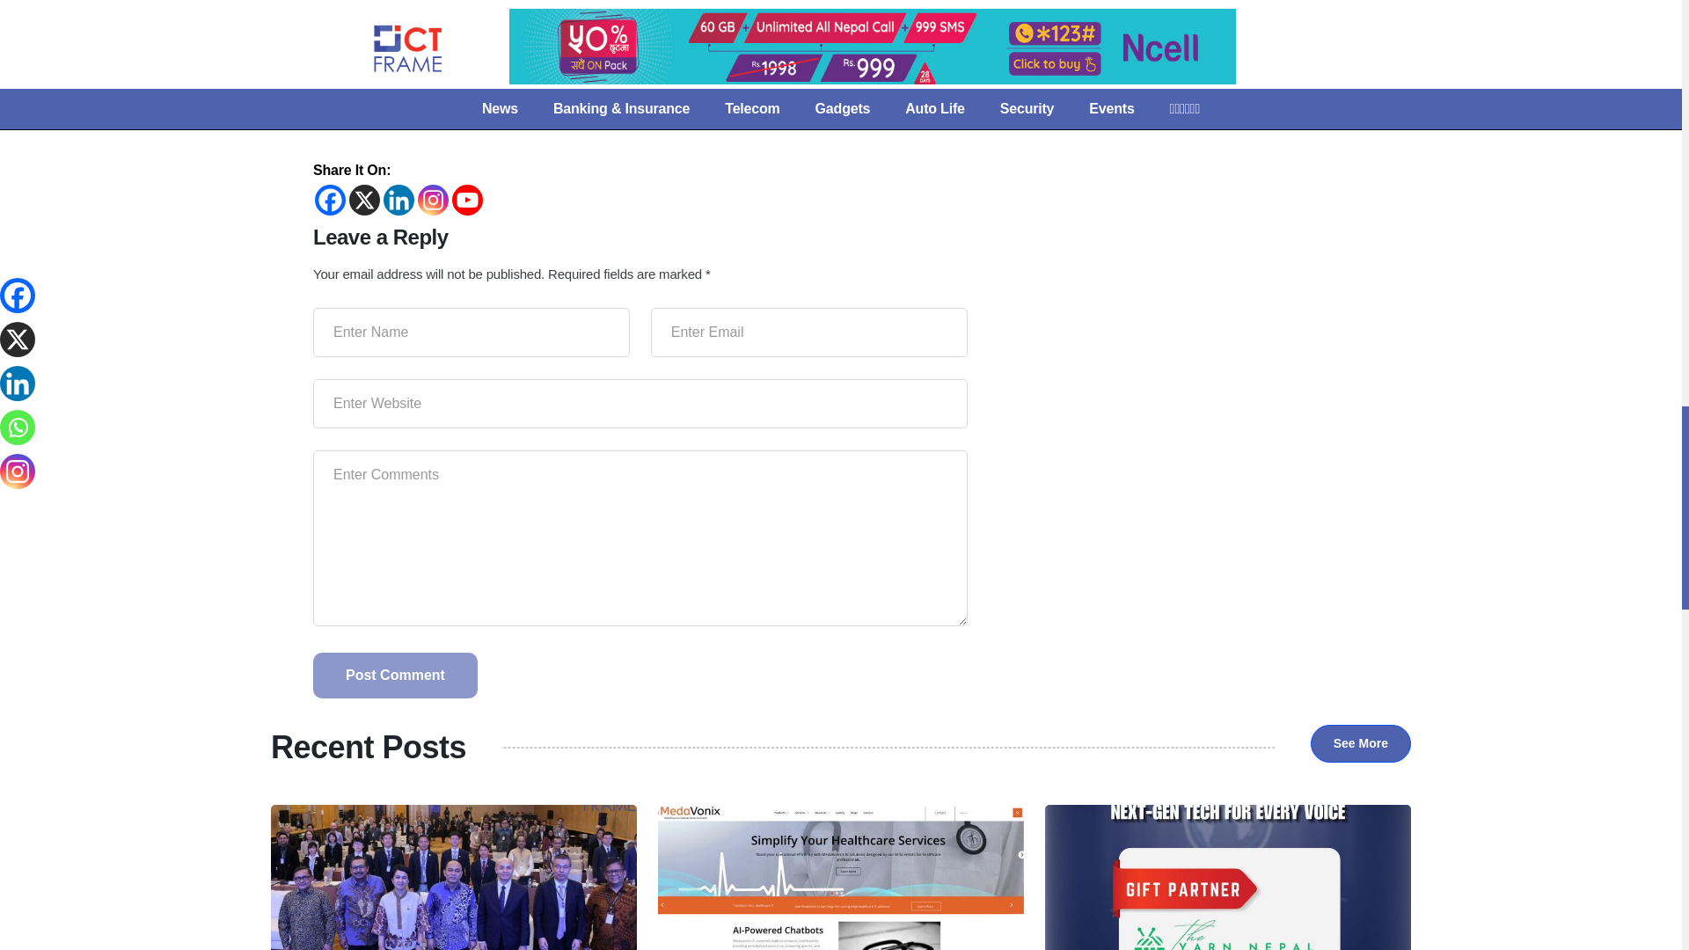 The image size is (1689, 950). I want to click on Youtube, so click(468, 200).